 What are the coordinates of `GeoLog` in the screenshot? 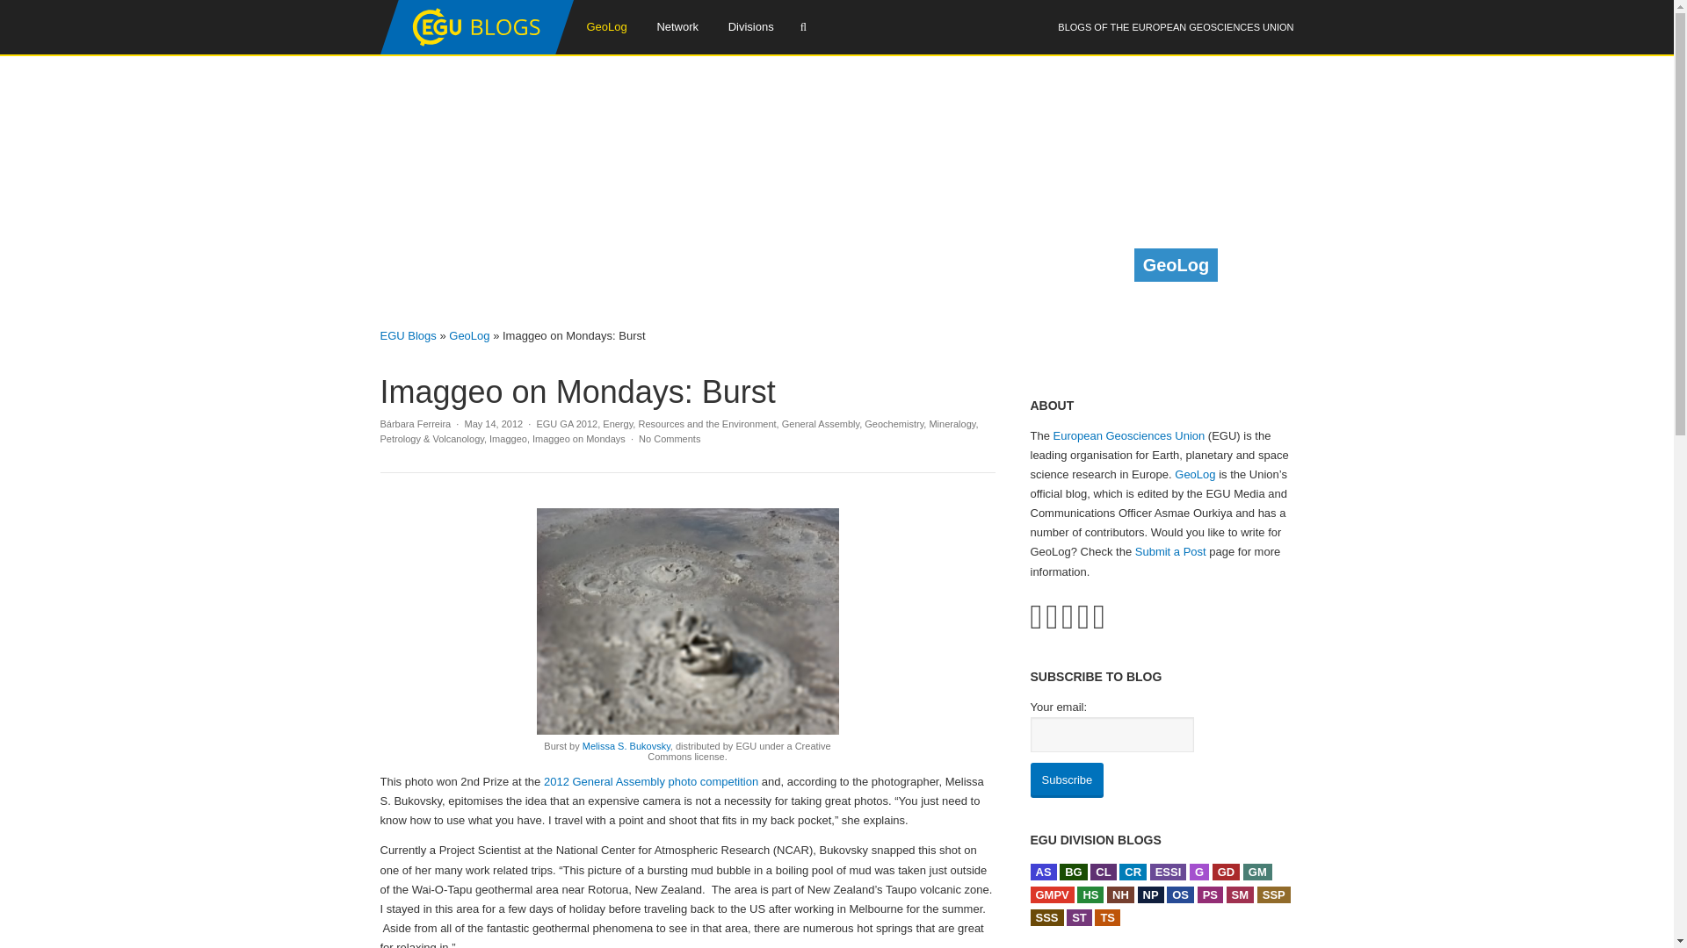 It's located at (606, 26).